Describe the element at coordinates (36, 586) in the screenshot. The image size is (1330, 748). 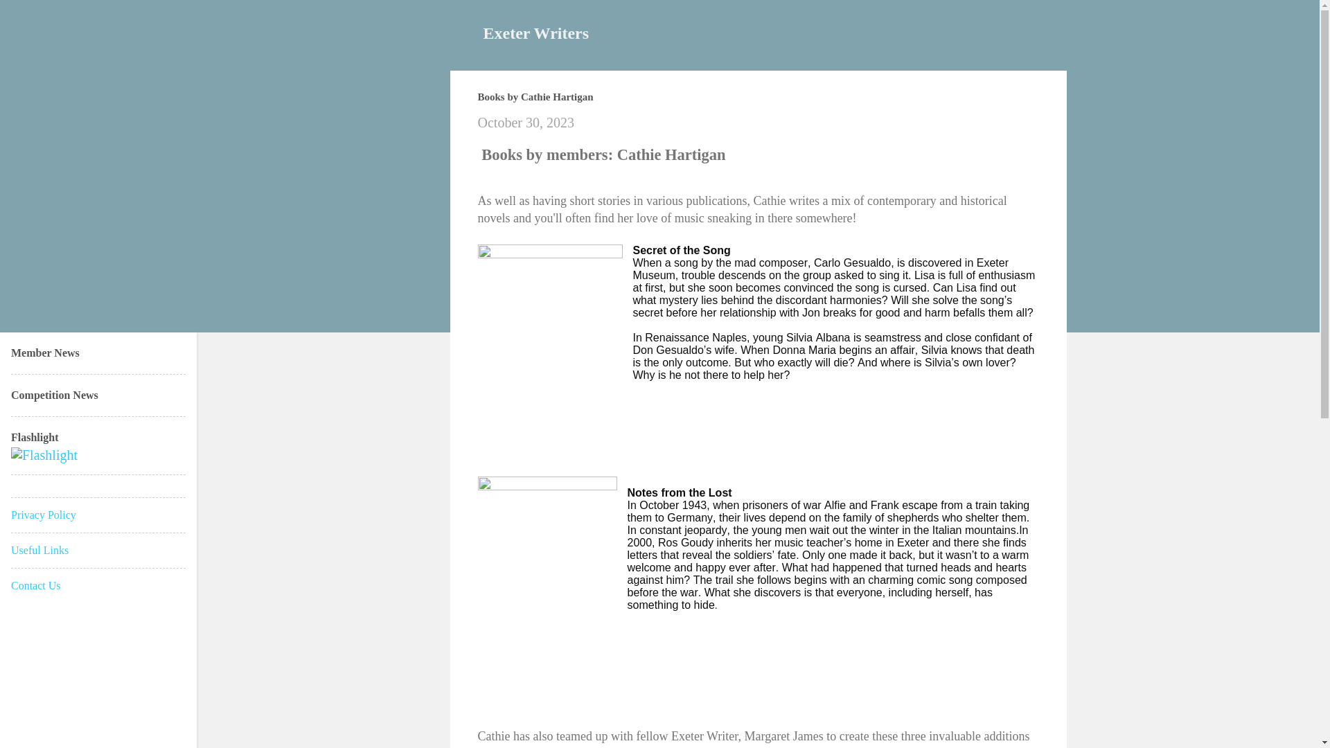
I see `Contact Us` at that location.